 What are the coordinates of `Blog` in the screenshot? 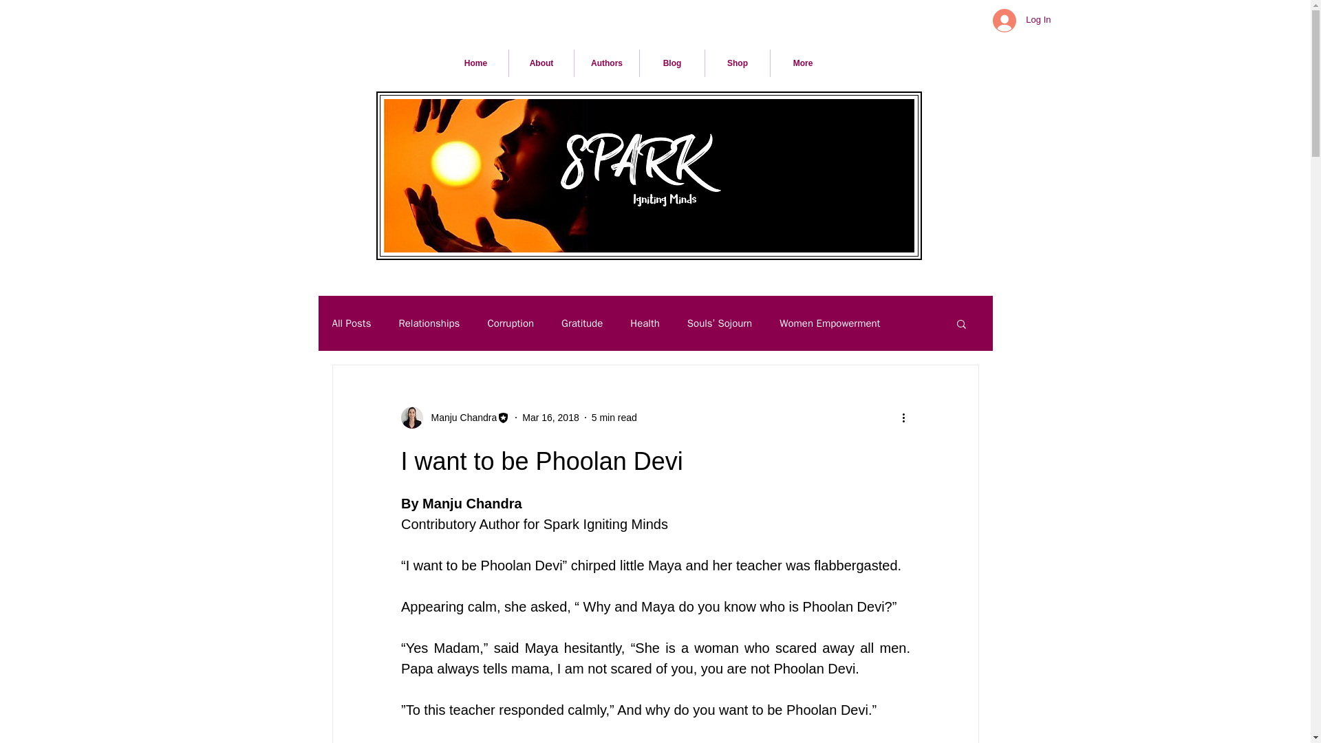 It's located at (672, 63).